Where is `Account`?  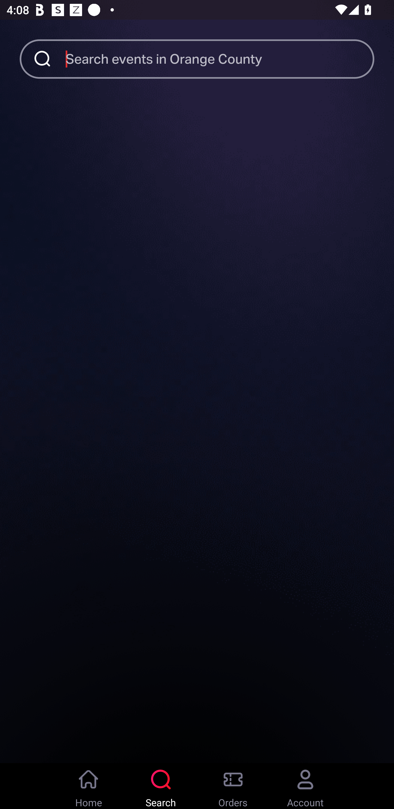
Account is located at coordinates (305, 786).